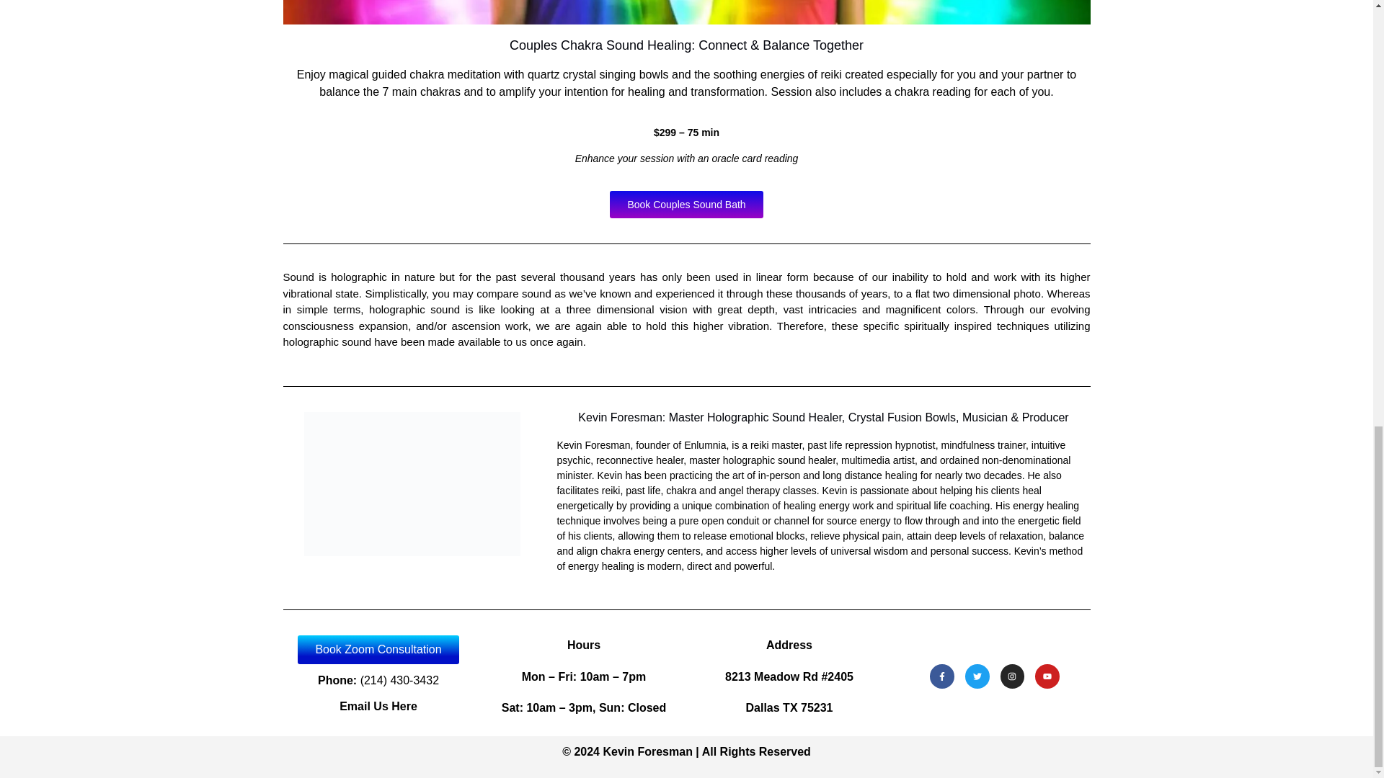  Describe the element at coordinates (789, 707) in the screenshot. I see `Dallas TX 75231` at that location.